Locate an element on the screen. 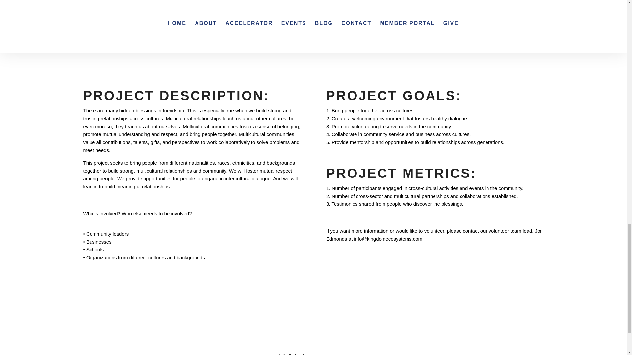  ABOUT is located at coordinates (202, 333).